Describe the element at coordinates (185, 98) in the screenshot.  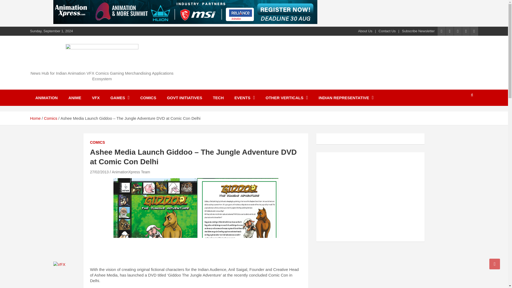
I see `GOVT INITIATIVES` at that location.